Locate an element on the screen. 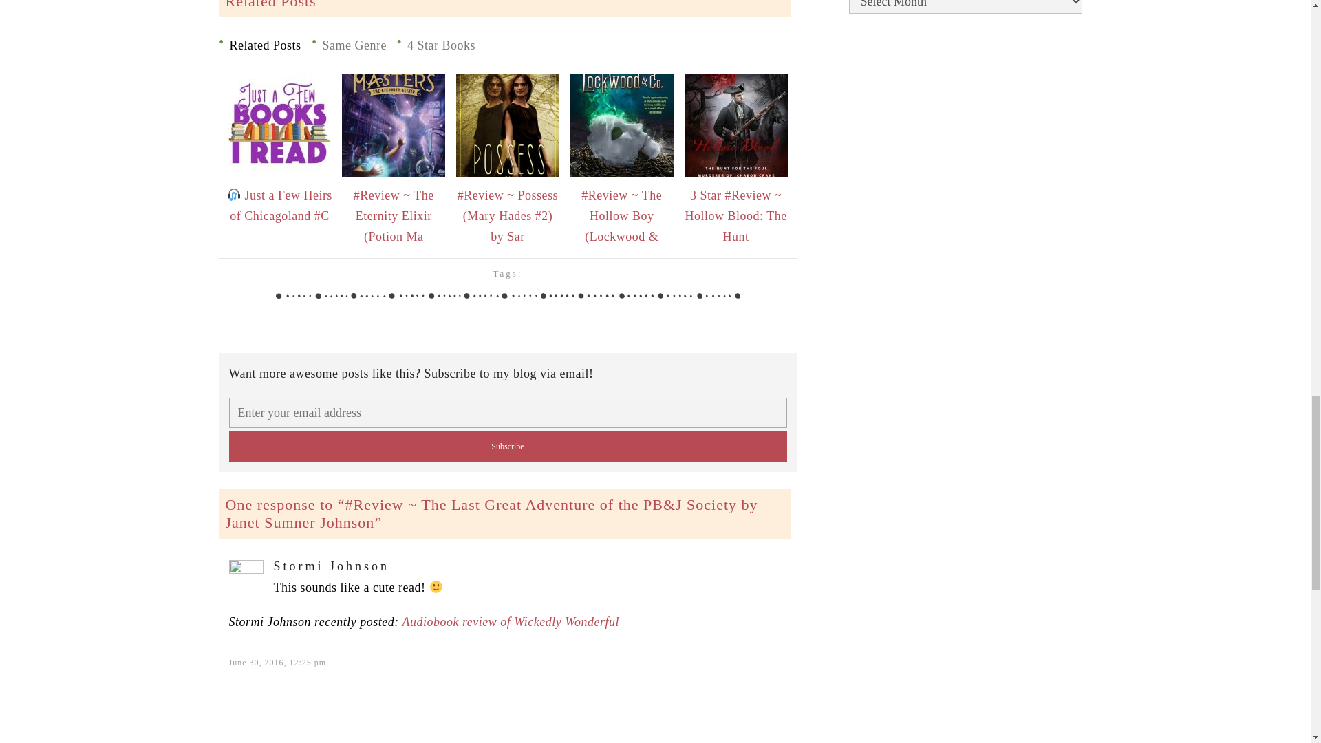 This screenshot has height=743, width=1321. Same Genre is located at coordinates (354, 45).